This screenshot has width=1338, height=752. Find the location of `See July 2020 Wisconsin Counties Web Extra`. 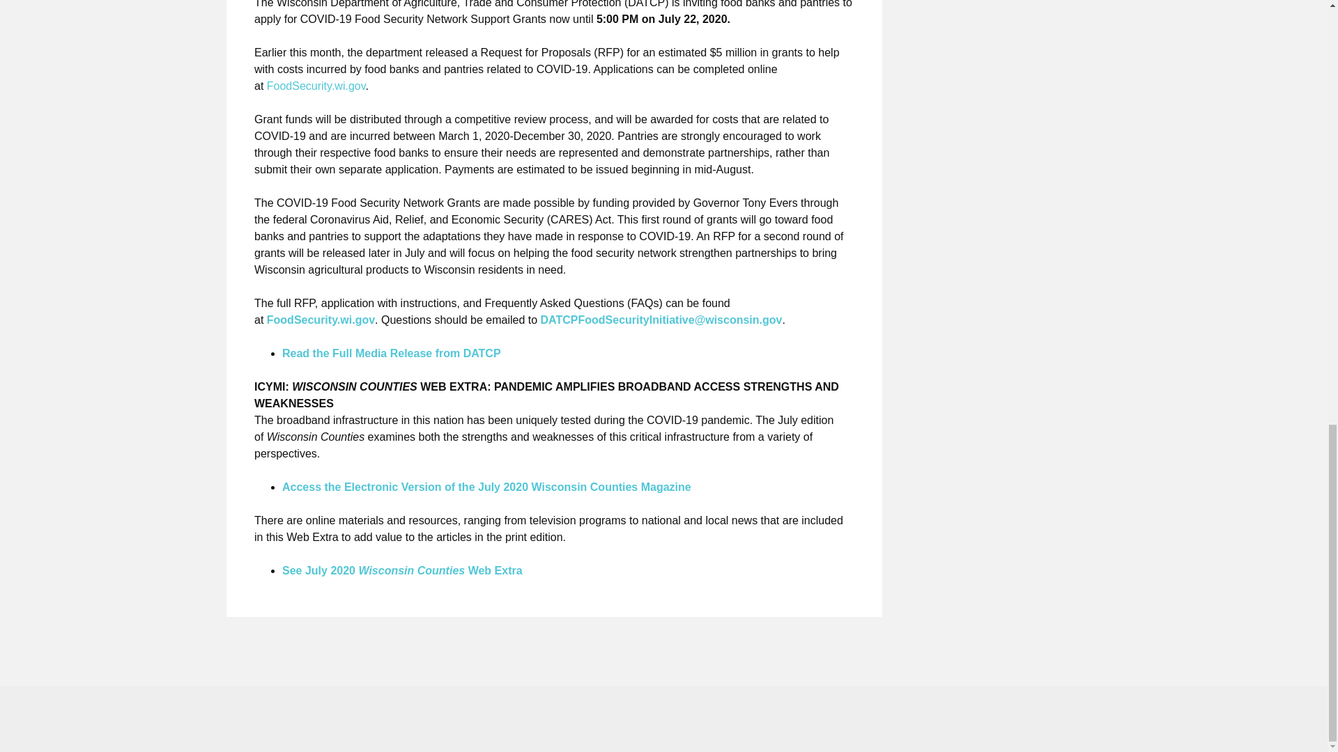

See July 2020 Wisconsin Counties Web Extra is located at coordinates (403, 571).